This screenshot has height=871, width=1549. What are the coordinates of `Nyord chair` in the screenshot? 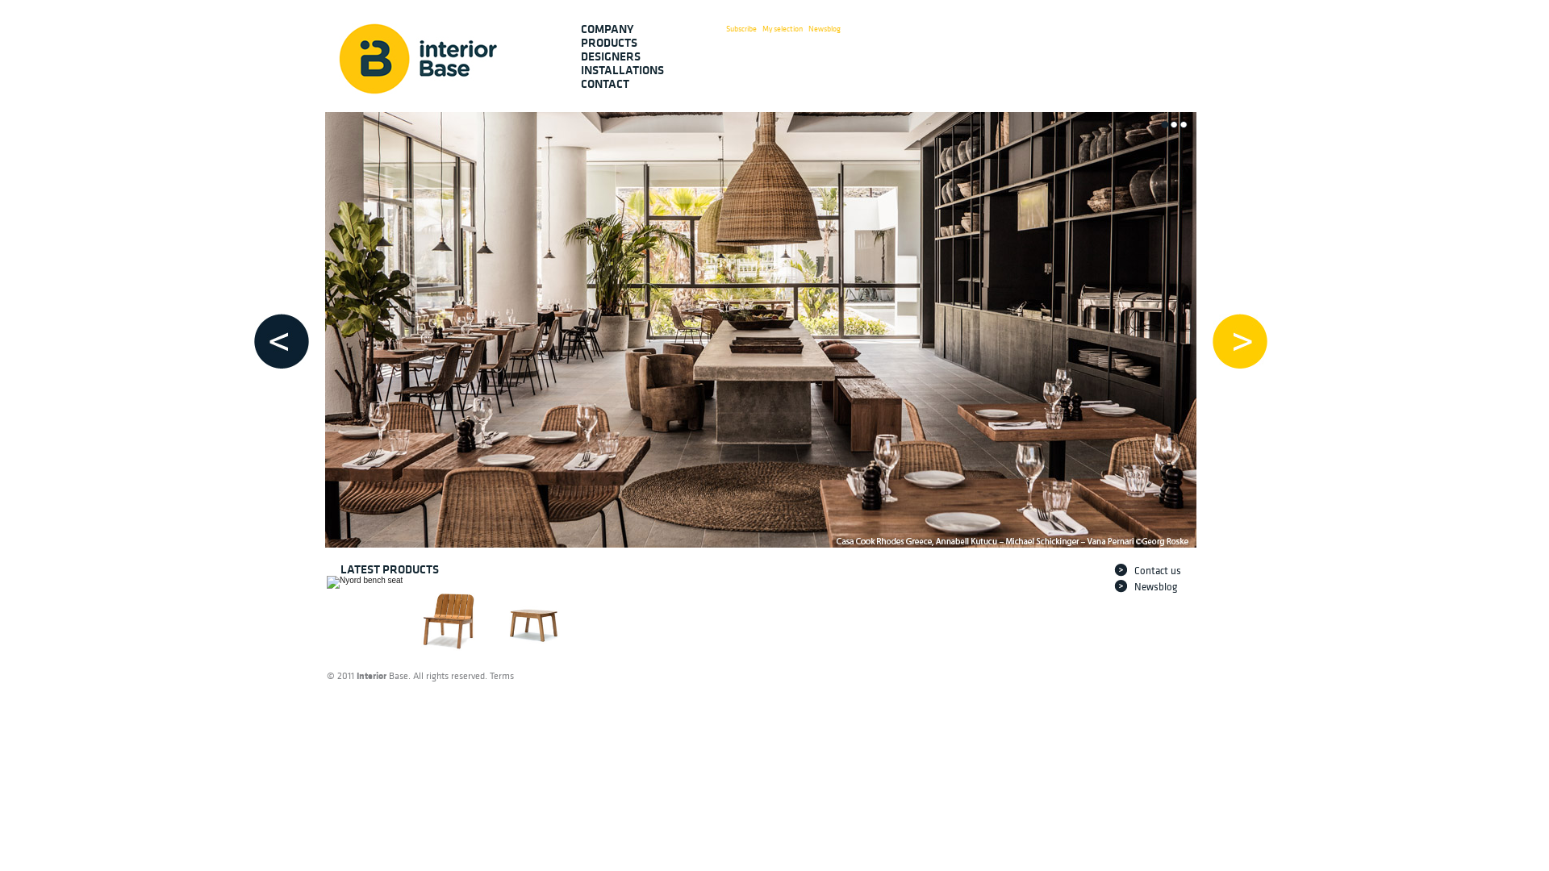 It's located at (449, 615).